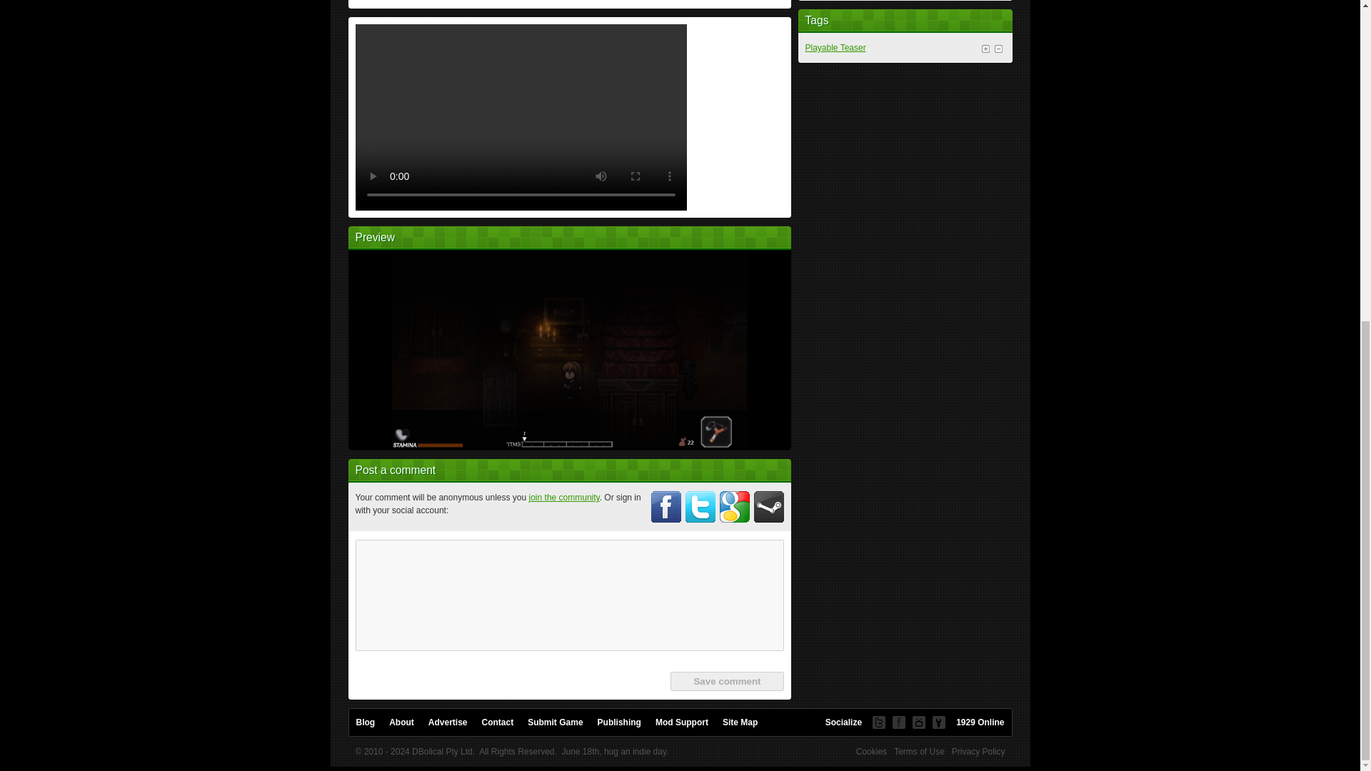  What do you see at coordinates (726, 681) in the screenshot?
I see `Save comment` at bounding box center [726, 681].